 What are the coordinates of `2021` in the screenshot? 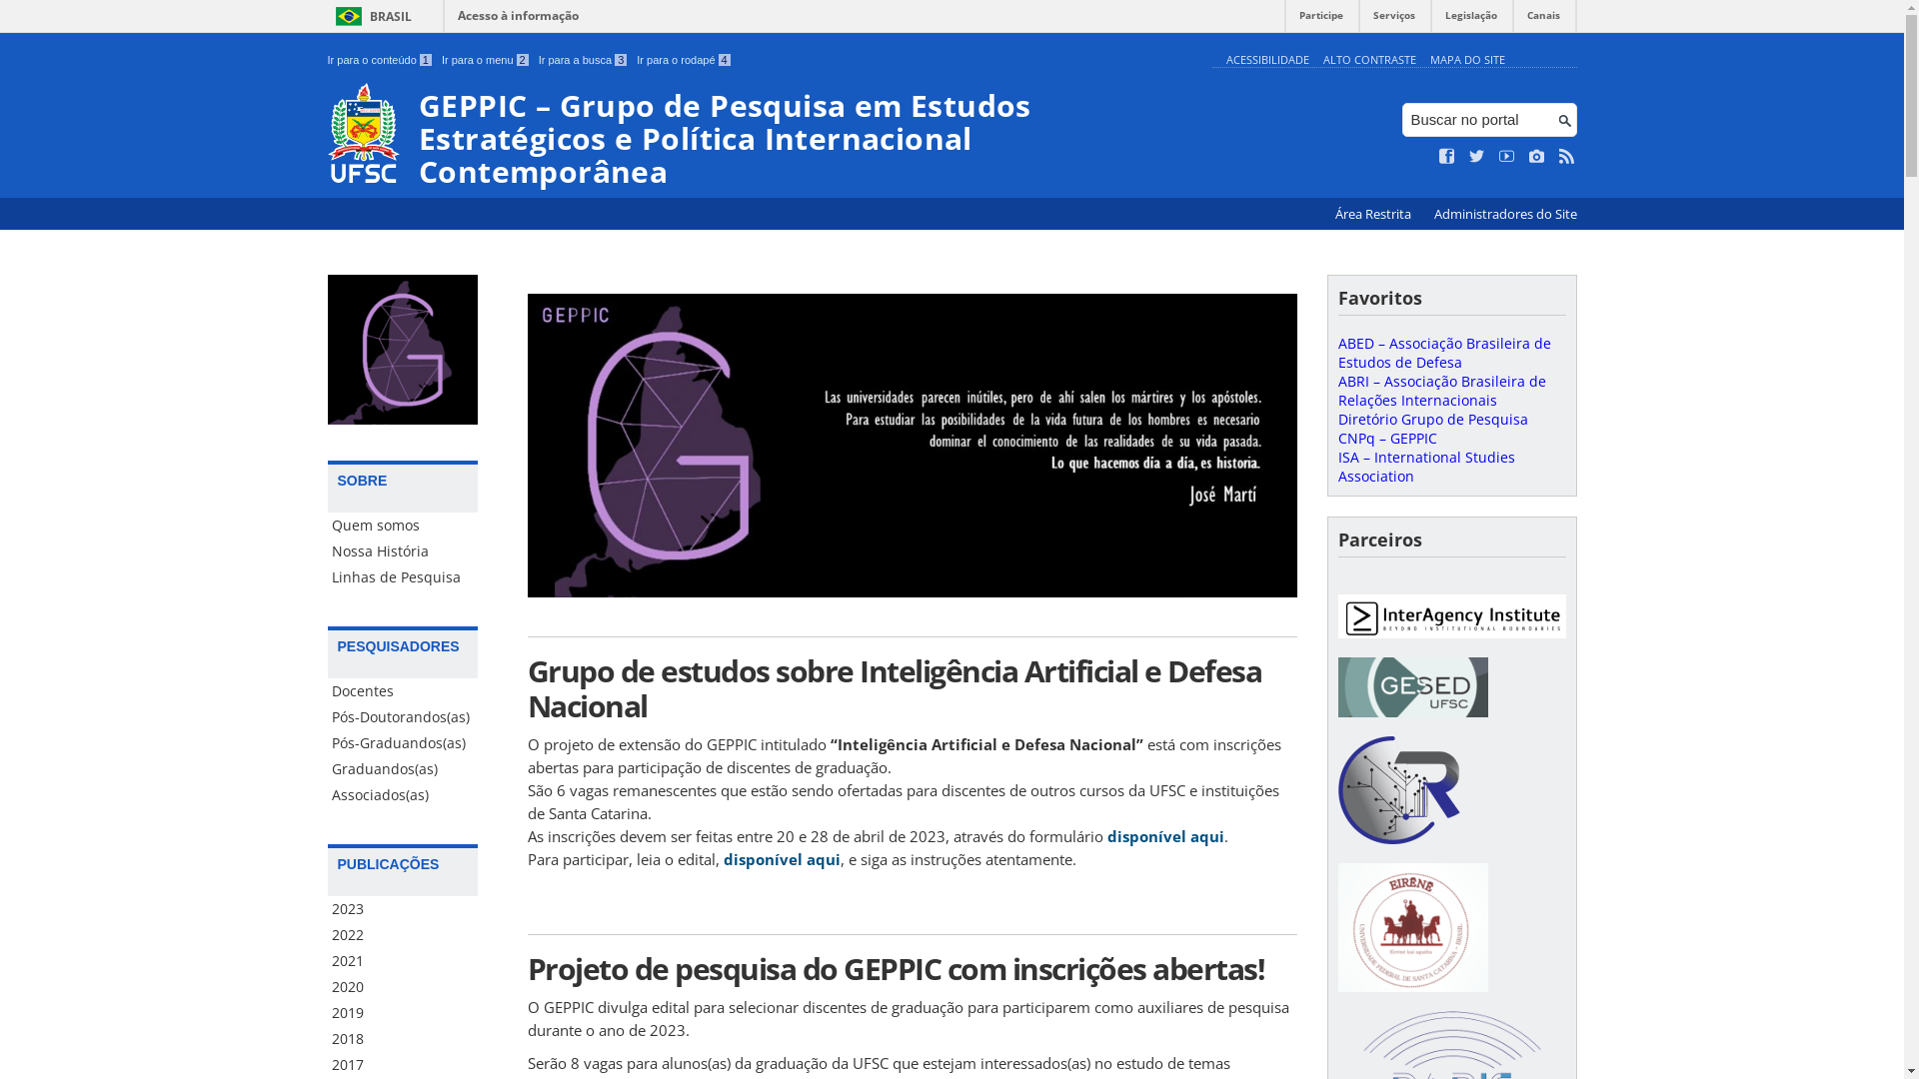 It's located at (403, 961).